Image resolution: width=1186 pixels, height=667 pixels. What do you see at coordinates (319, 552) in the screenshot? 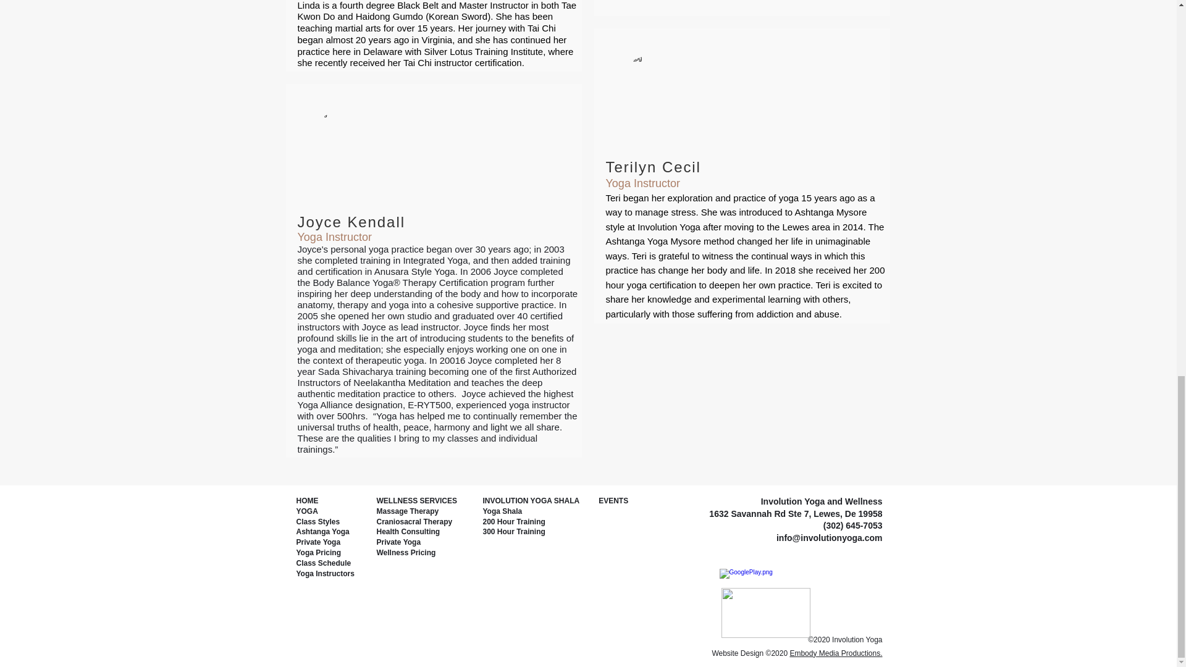
I see `Yoga Pricing` at bounding box center [319, 552].